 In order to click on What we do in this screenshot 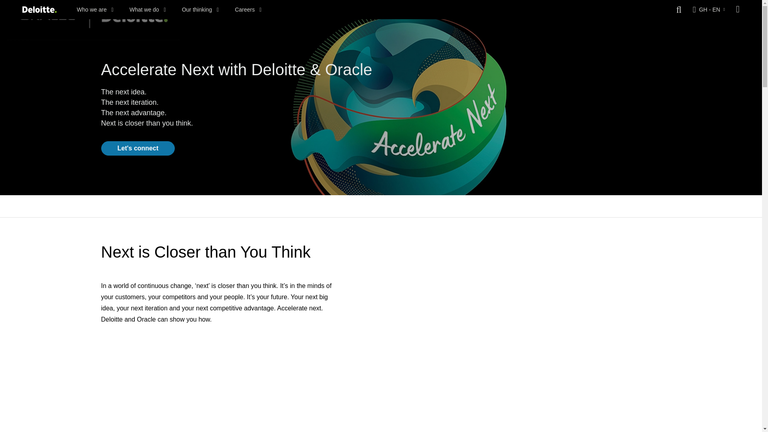, I will do `click(148, 10)`.